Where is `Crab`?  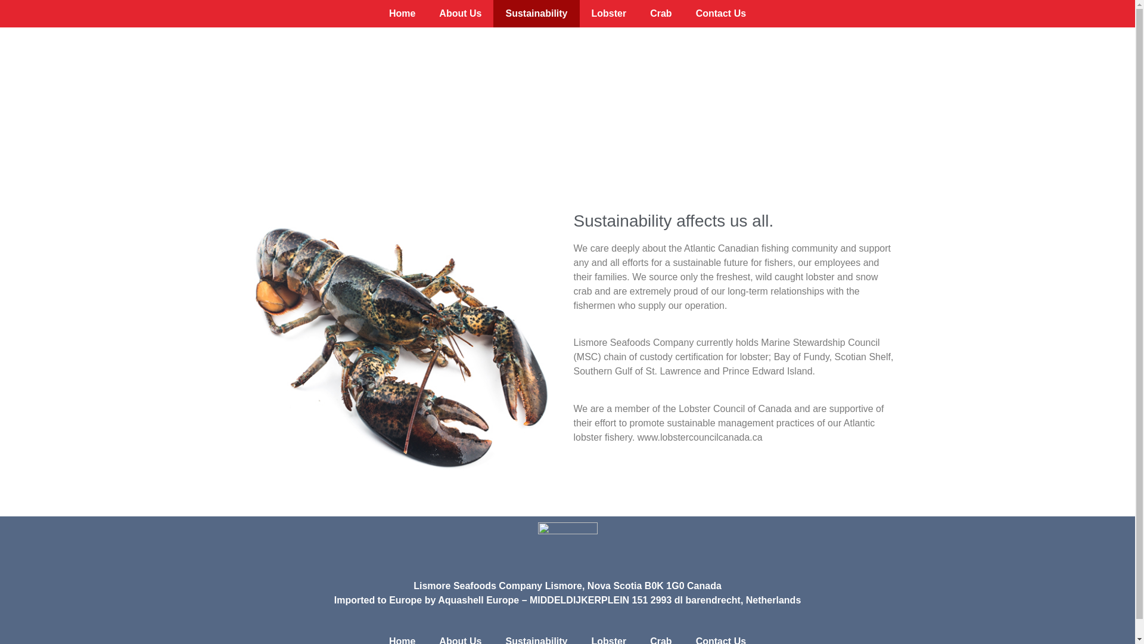 Crab is located at coordinates (660, 14).